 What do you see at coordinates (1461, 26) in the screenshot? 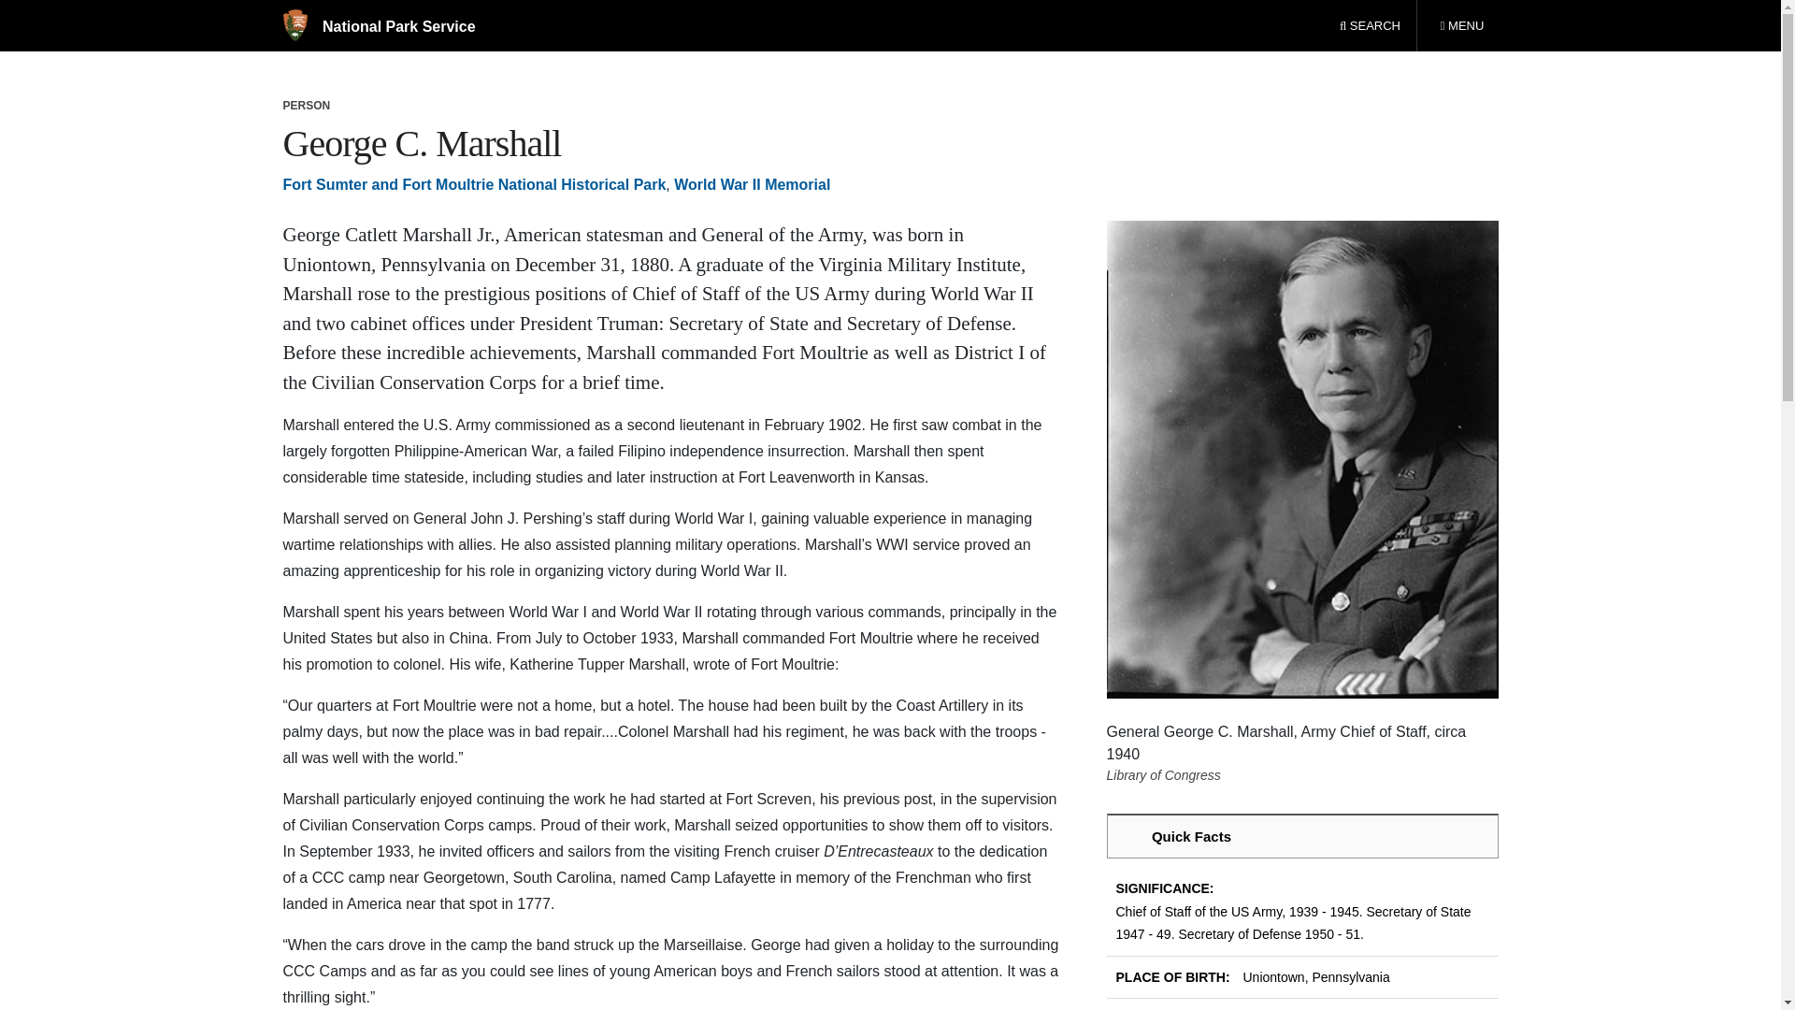
I see `SEARCH` at bounding box center [1461, 26].